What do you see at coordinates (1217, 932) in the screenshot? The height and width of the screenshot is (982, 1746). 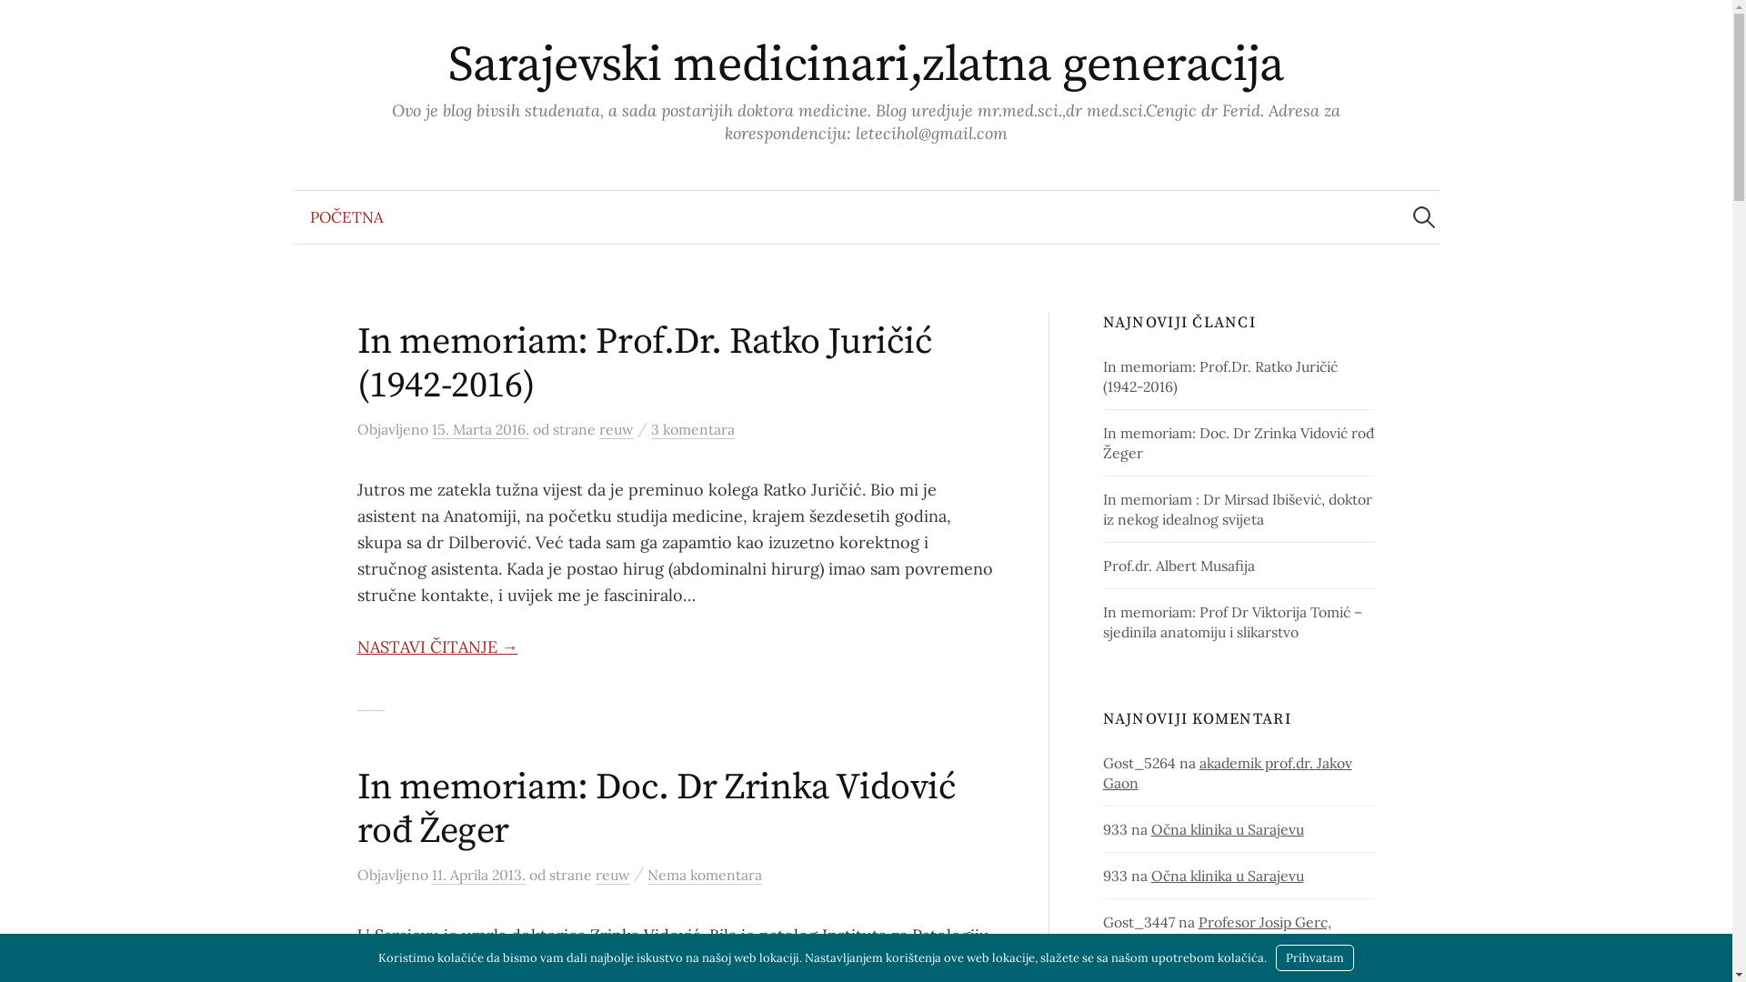 I see `Profesor Josip Gerc, izmislio uho, grlo i nos` at bounding box center [1217, 932].